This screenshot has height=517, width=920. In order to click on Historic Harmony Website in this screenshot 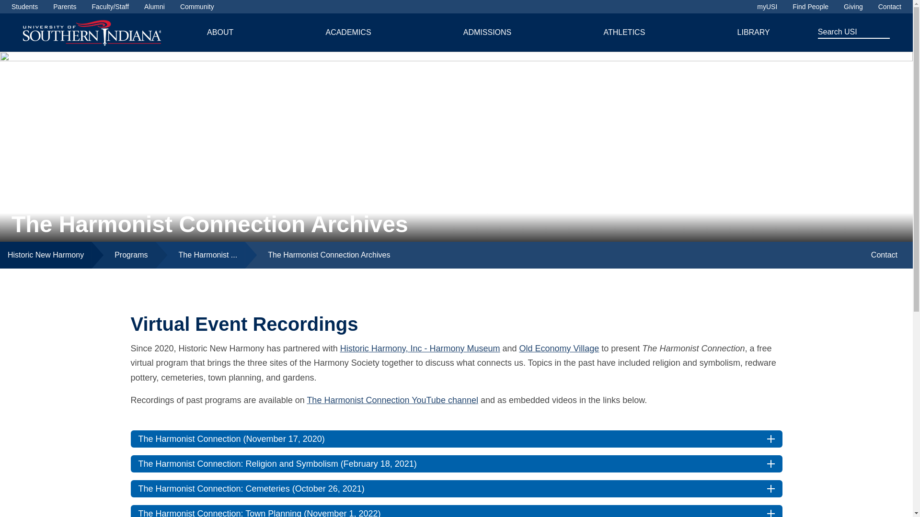, I will do `click(420, 348)`.